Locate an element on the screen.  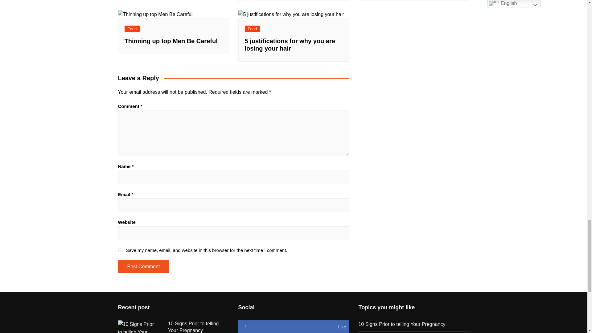
5 justifications for why you are losing your hair is located at coordinates (291, 14).